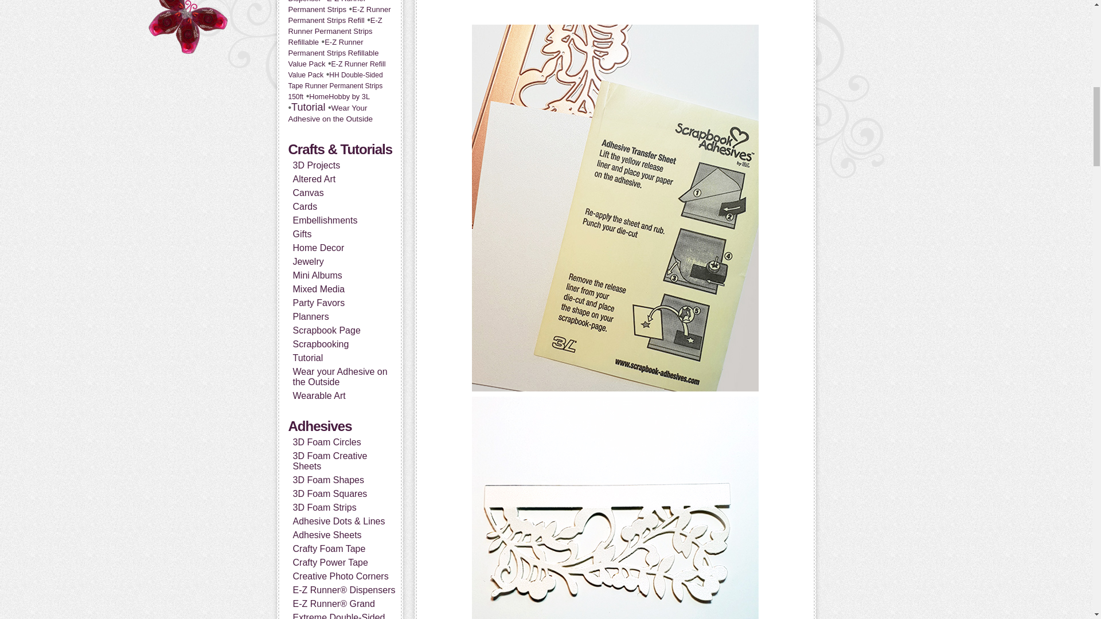  Describe the element at coordinates (329, 1) in the screenshot. I see `26 topics` at that location.